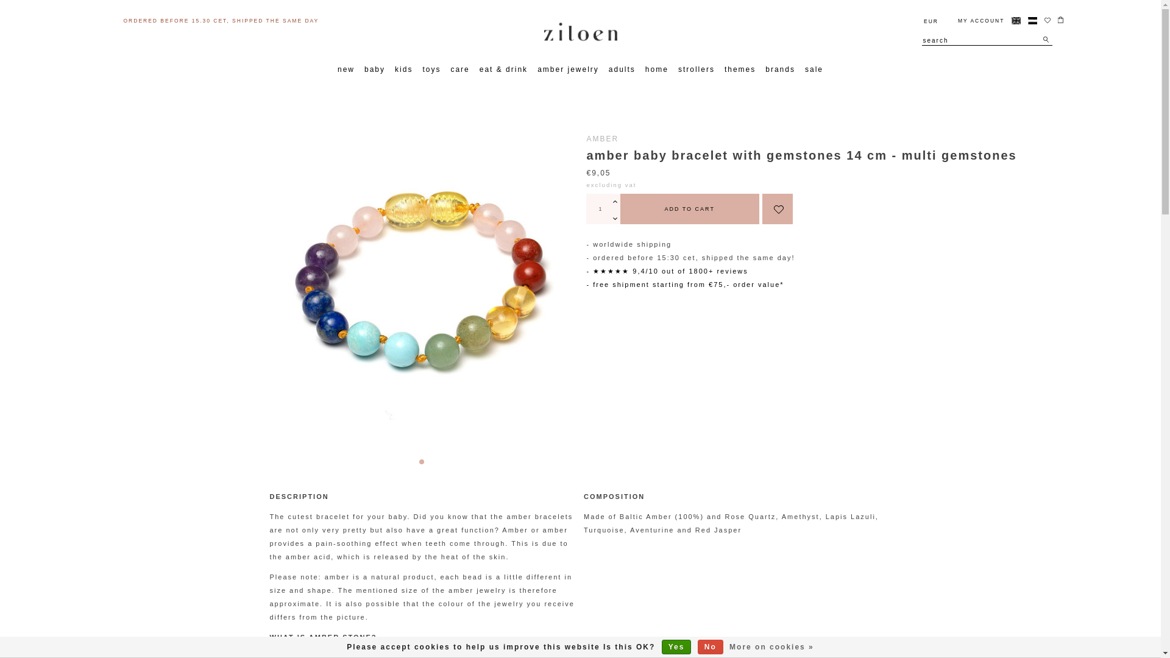 This screenshot has width=1170, height=658. I want to click on eur, so click(931, 21).